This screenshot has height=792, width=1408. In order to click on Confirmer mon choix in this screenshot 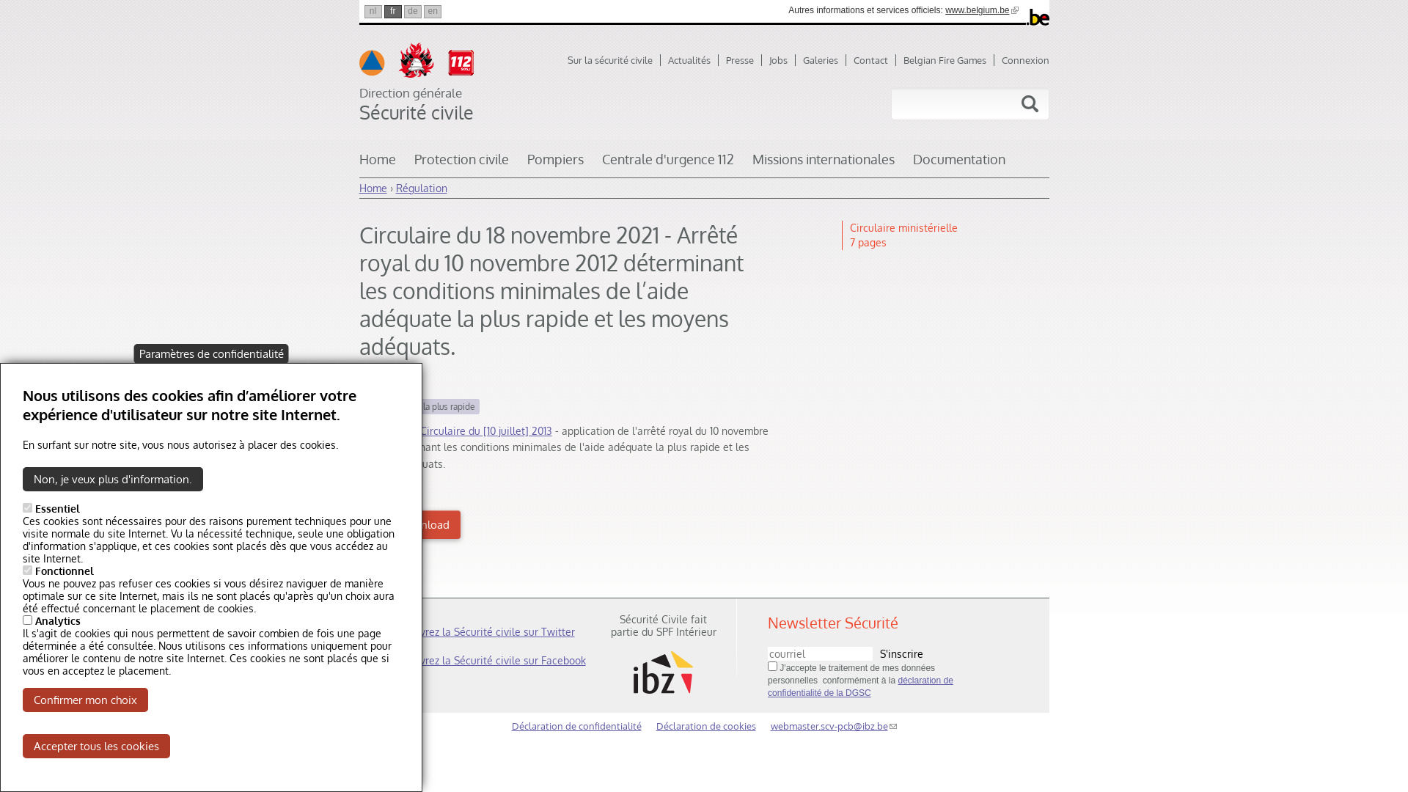, I will do `click(85, 700)`.